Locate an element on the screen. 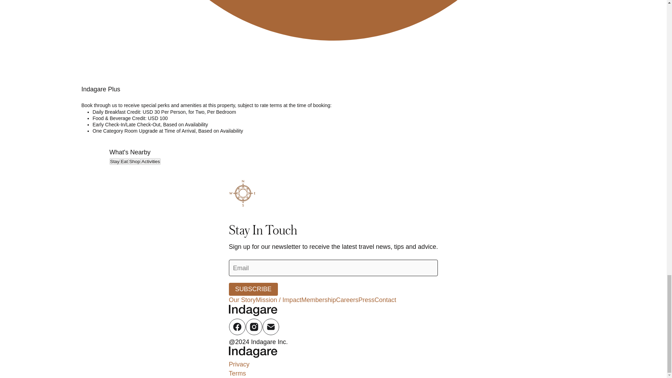 Image resolution: width=672 pixels, height=378 pixels. Stay is located at coordinates (114, 161).